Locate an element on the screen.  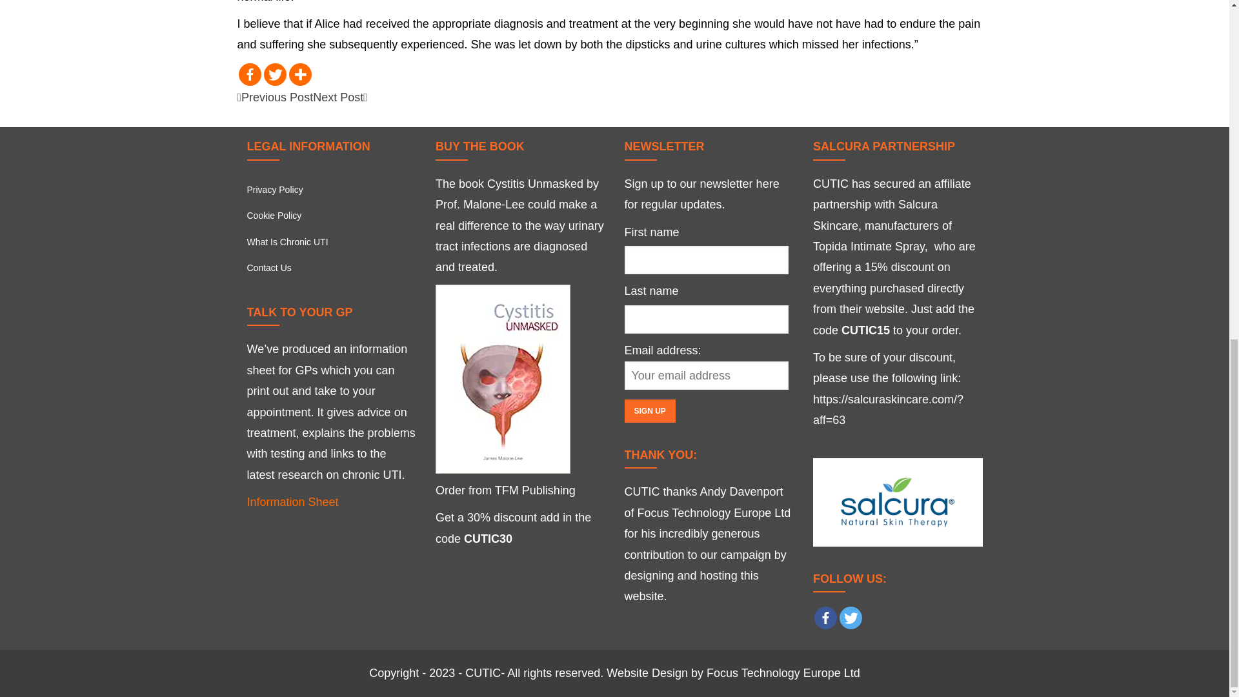
Twitter is located at coordinates (274, 74).